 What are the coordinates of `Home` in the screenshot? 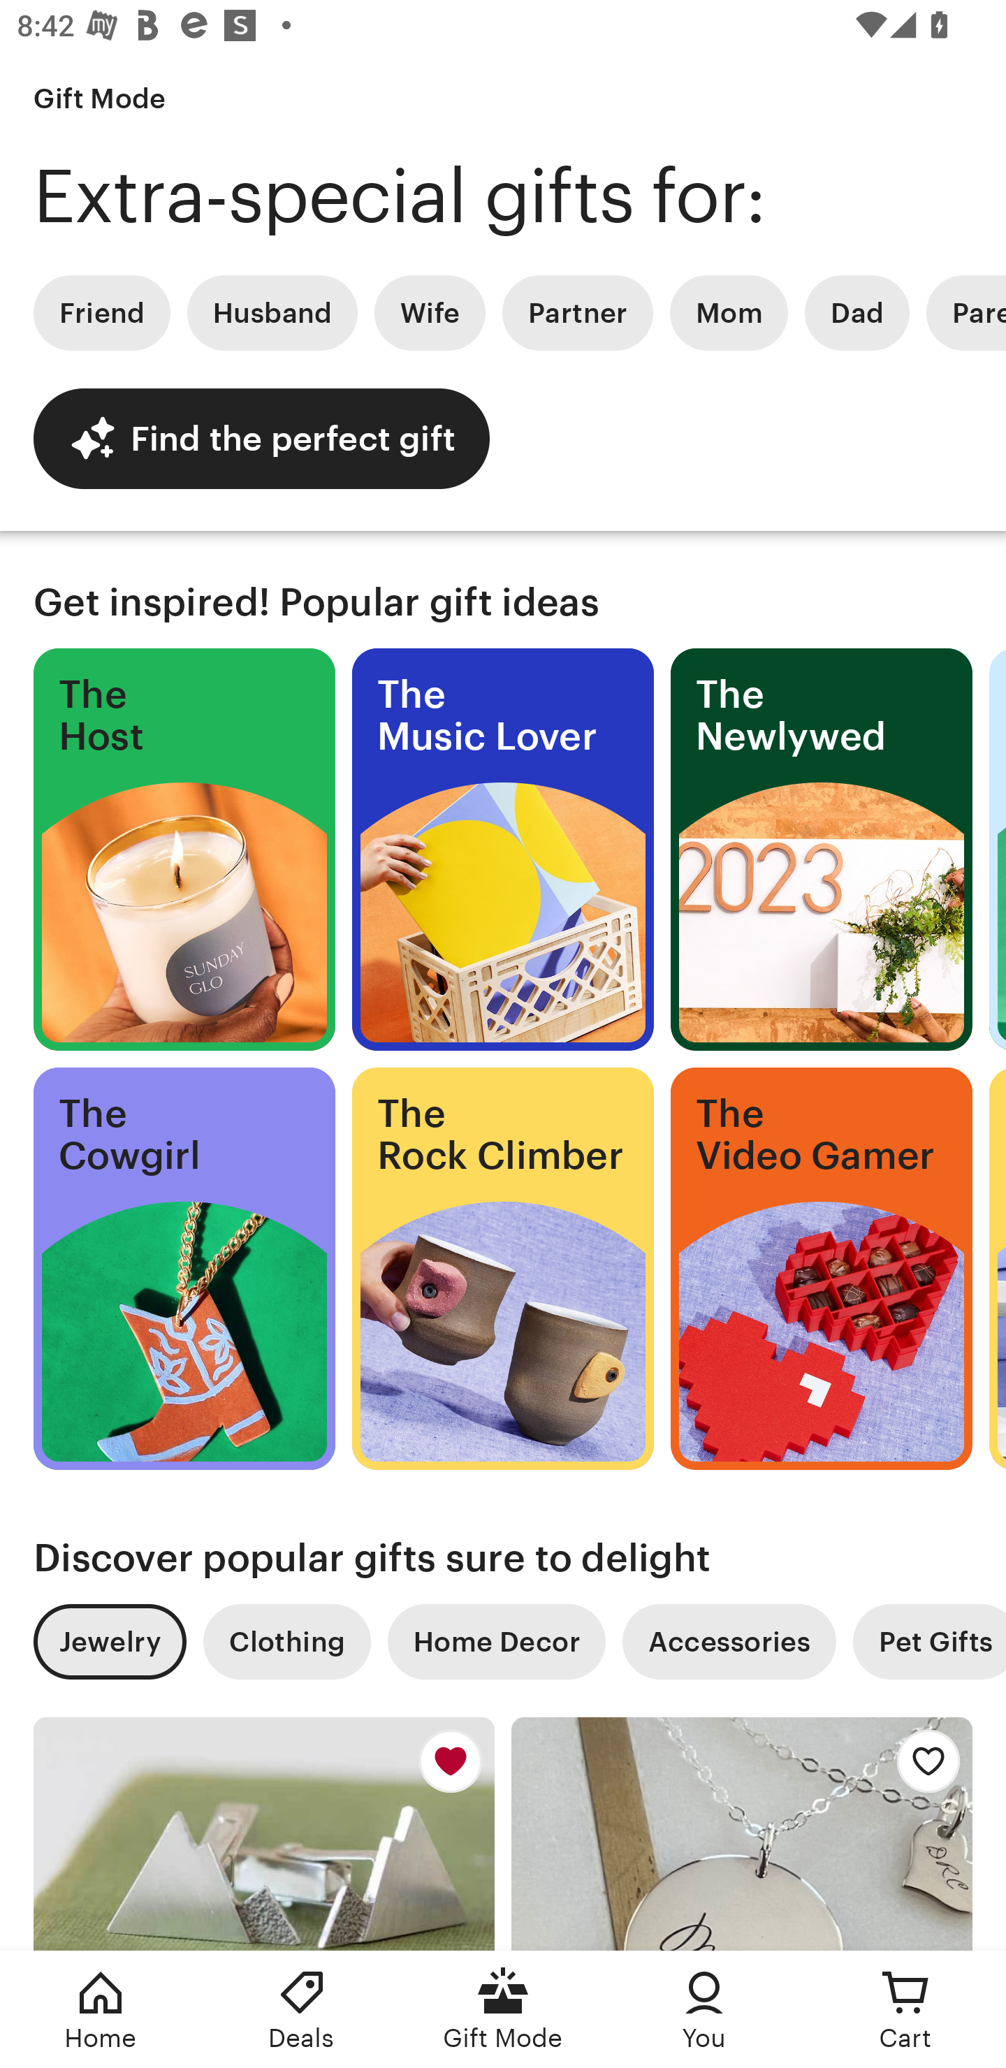 It's located at (101, 2009).